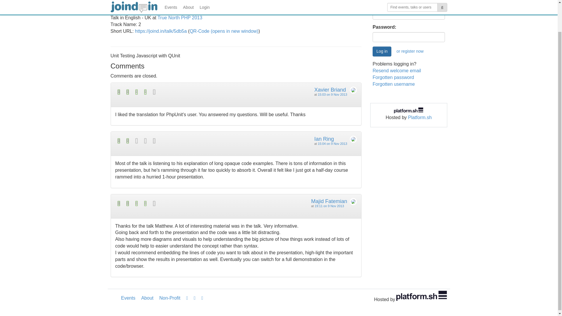 This screenshot has height=316, width=562. Describe the element at coordinates (382, 51) in the screenshot. I see `Log in` at that location.